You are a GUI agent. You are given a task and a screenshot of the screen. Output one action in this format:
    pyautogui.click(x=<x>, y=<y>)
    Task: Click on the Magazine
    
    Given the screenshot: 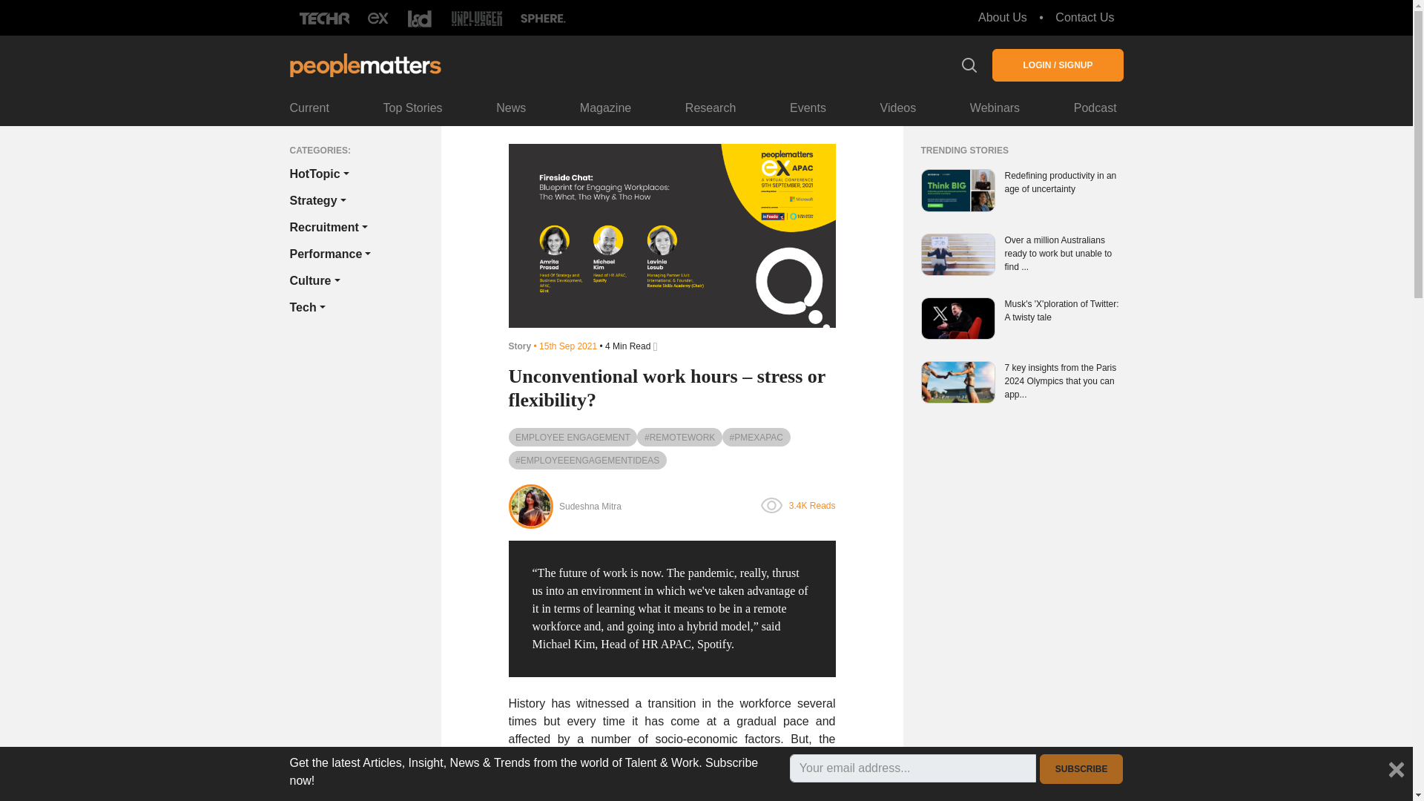 What is the action you would take?
    pyautogui.click(x=605, y=108)
    